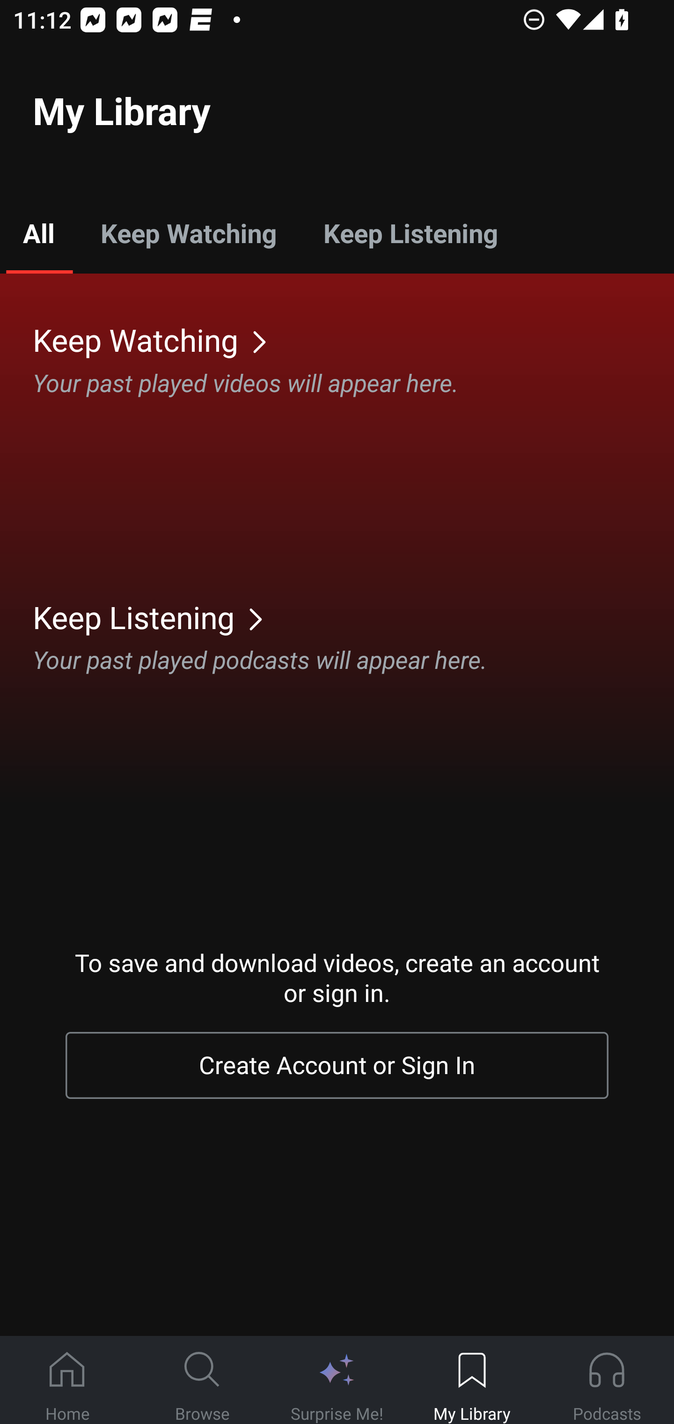  What do you see at coordinates (202, 1380) in the screenshot?
I see `Browse` at bounding box center [202, 1380].